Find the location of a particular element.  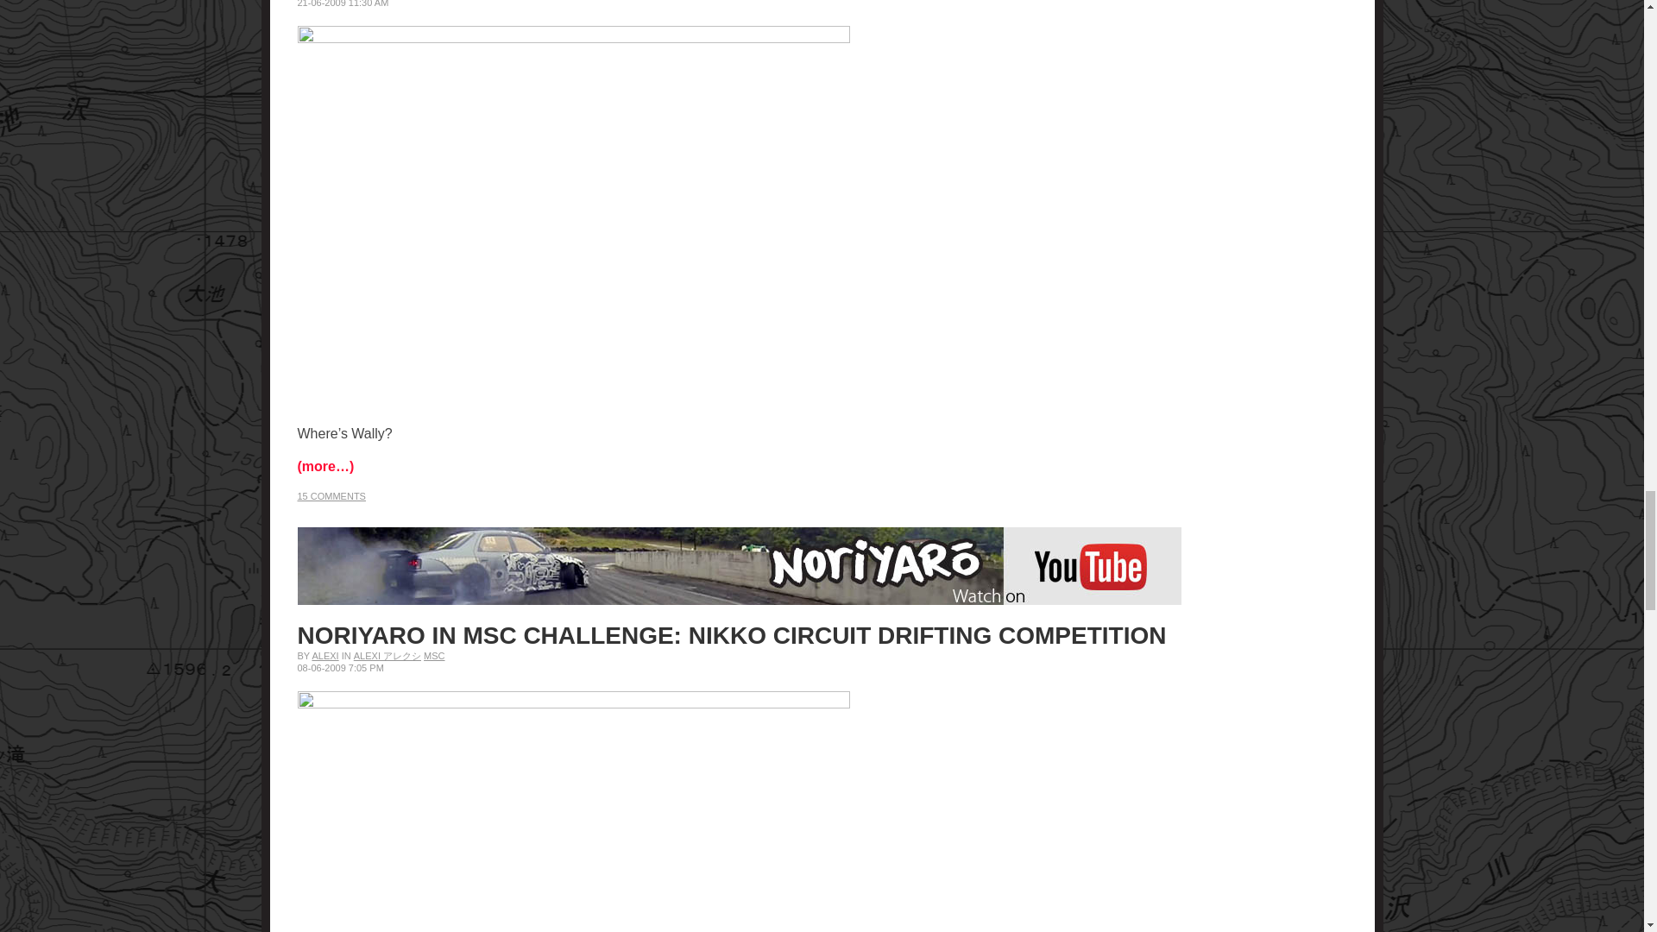

Posts by Alexi is located at coordinates (324, 655).